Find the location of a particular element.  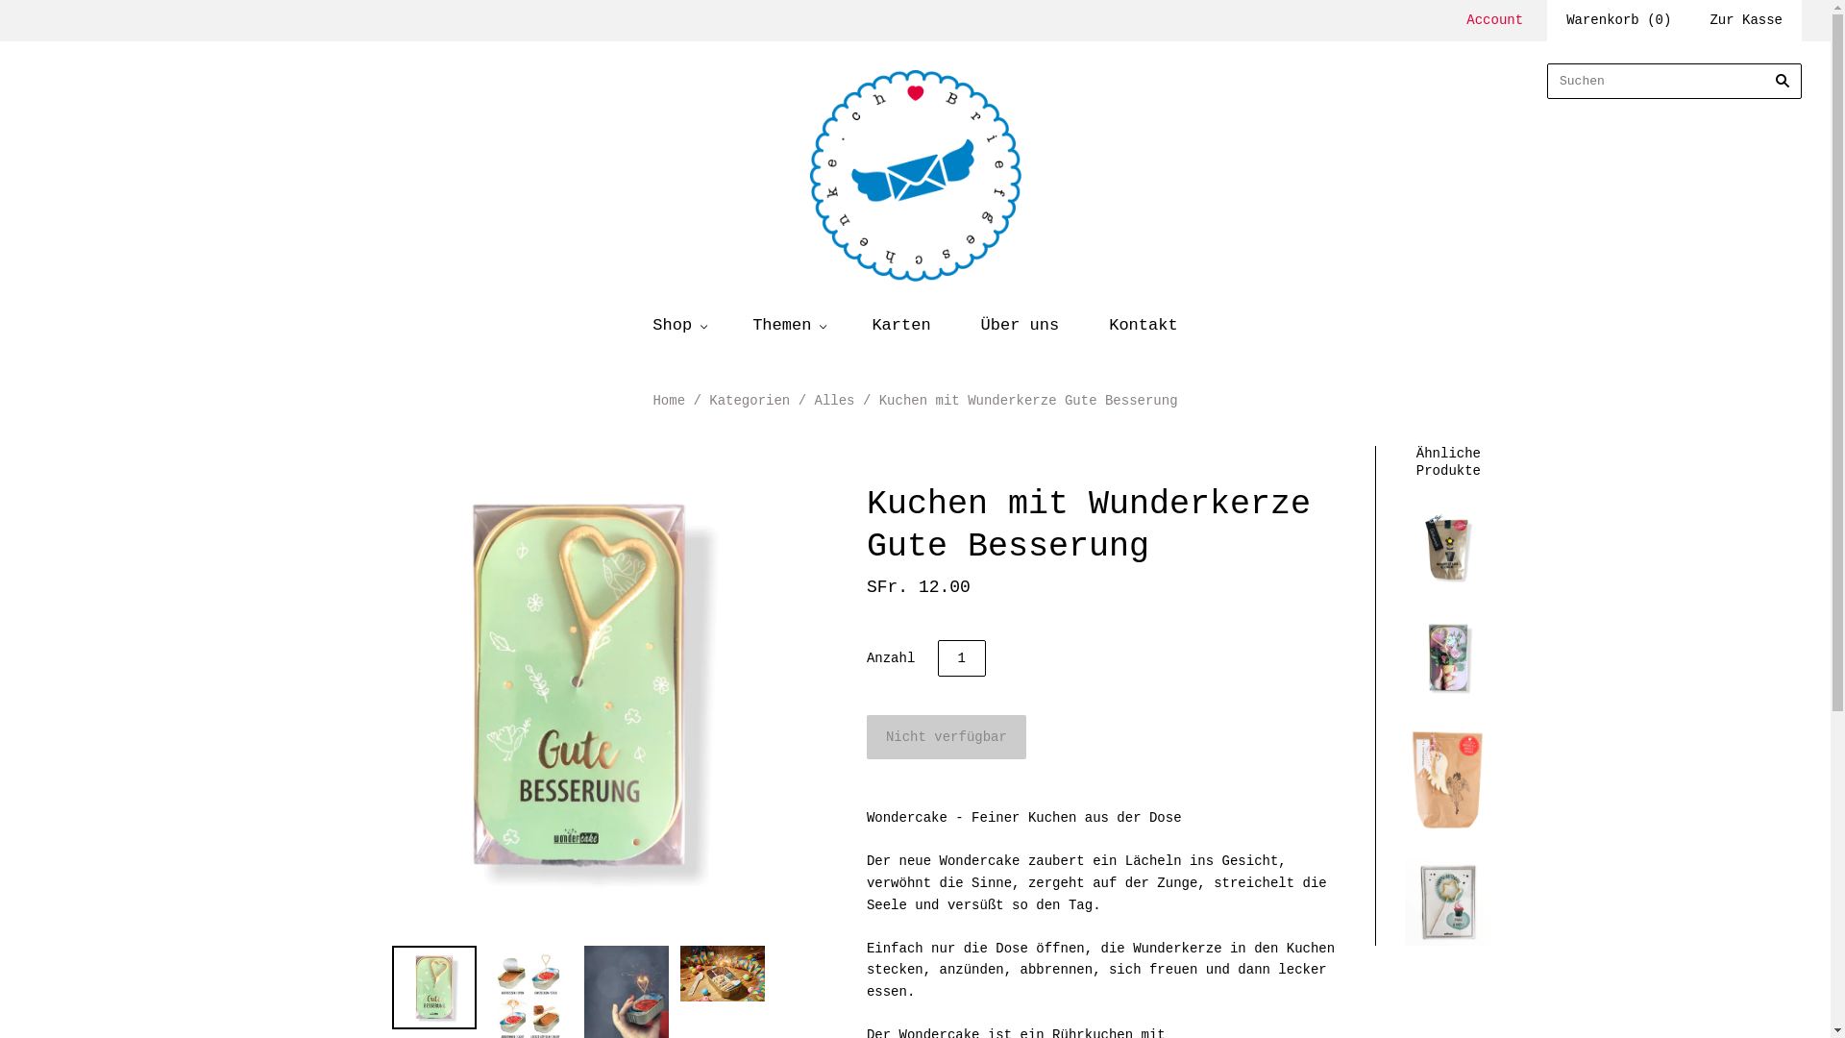

Wunderkerze Happy Birthday is located at coordinates (1448, 902).